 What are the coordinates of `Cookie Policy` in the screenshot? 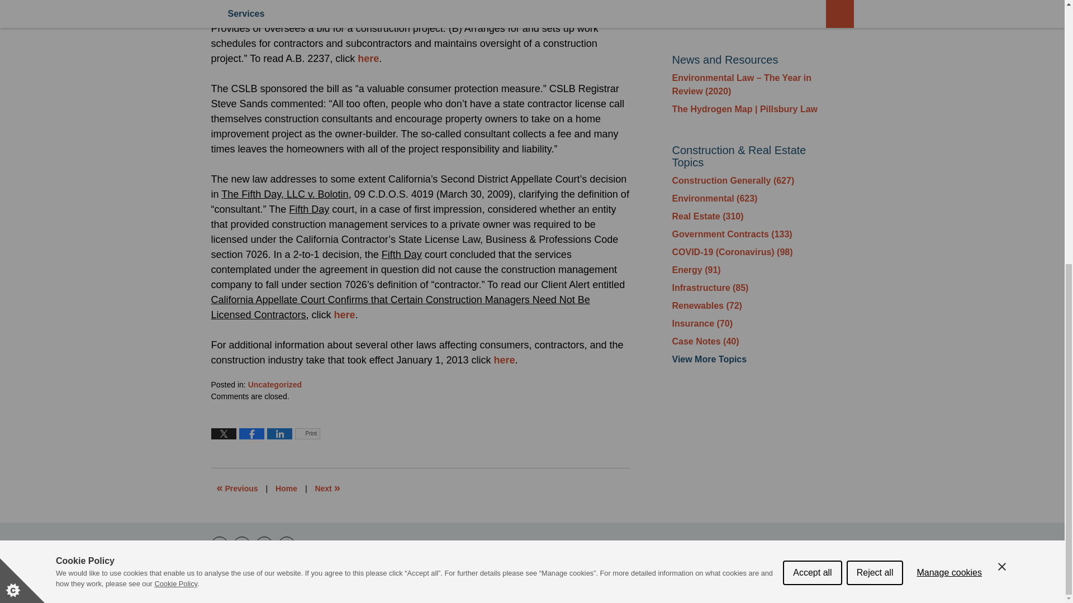 It's located at (175, 172).